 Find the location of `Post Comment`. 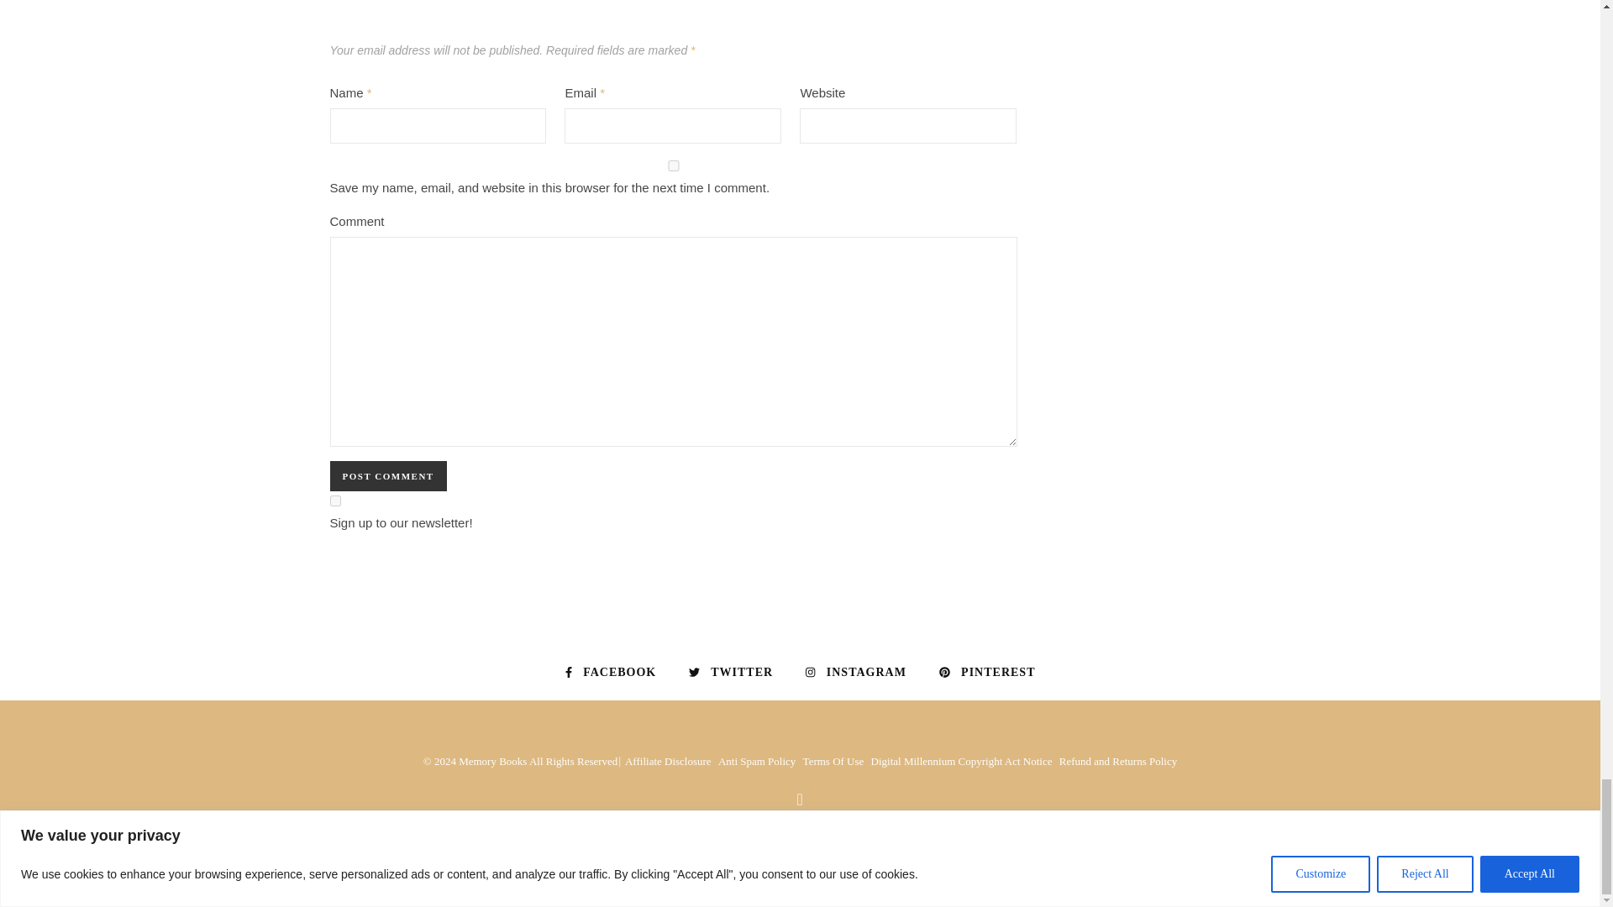

Post Comment is located at coordinates (387, 475).